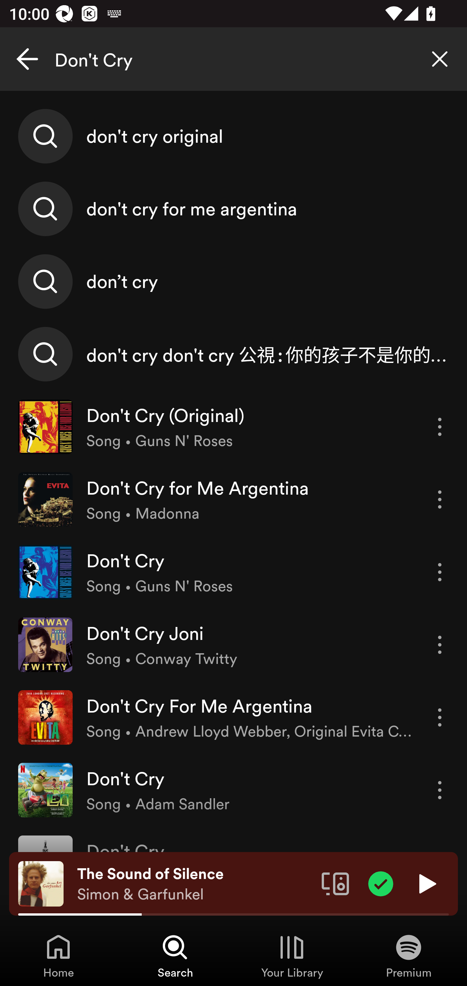 Image resolution: width=467 pixels, height=986 pixels. What do you see at coordinates (440, 790) in the screenshot?
I see `More options for song Don't Cry` at bounding box center [440, 790].